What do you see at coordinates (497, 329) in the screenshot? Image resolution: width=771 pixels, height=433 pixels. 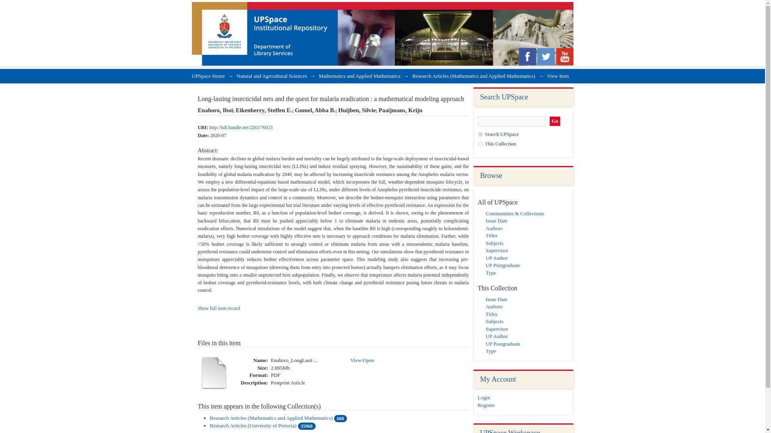 I see `Supervisor` at bounding box center [497, 329].